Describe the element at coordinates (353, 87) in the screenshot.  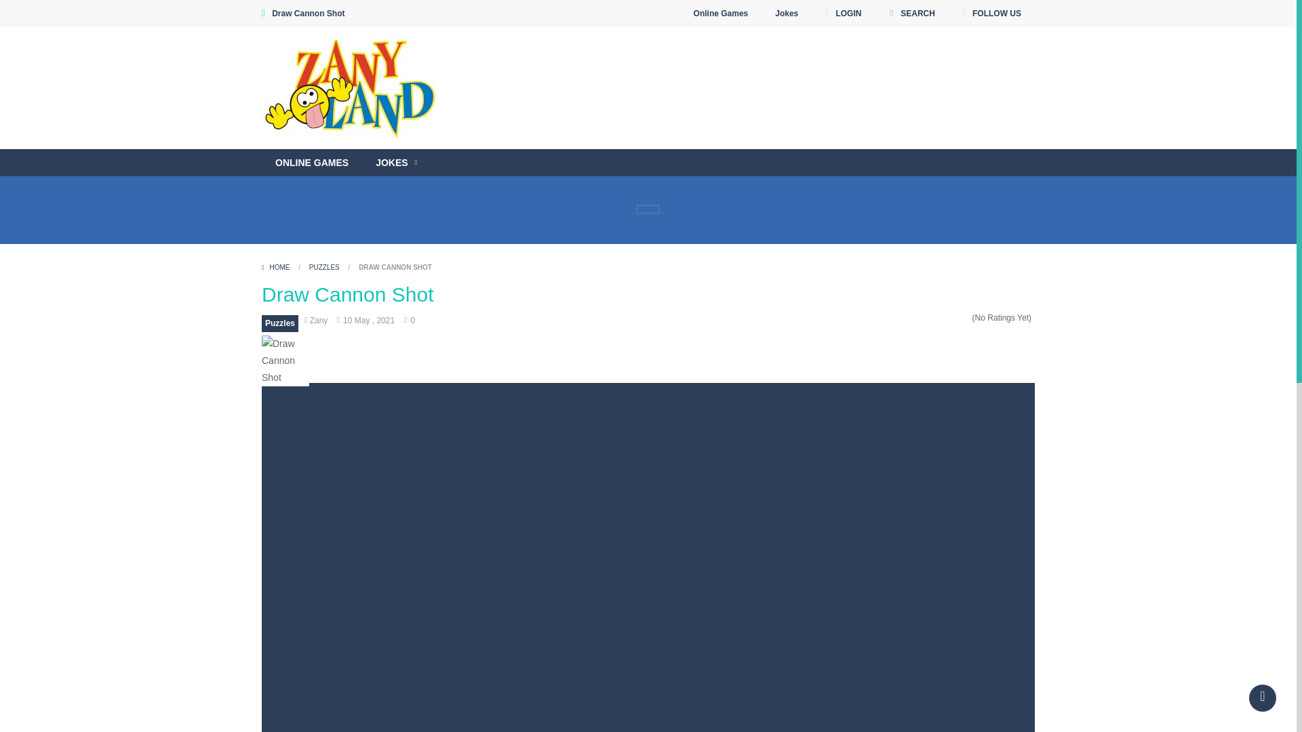
I see `Play Free Games at ZanyLand` at that location.